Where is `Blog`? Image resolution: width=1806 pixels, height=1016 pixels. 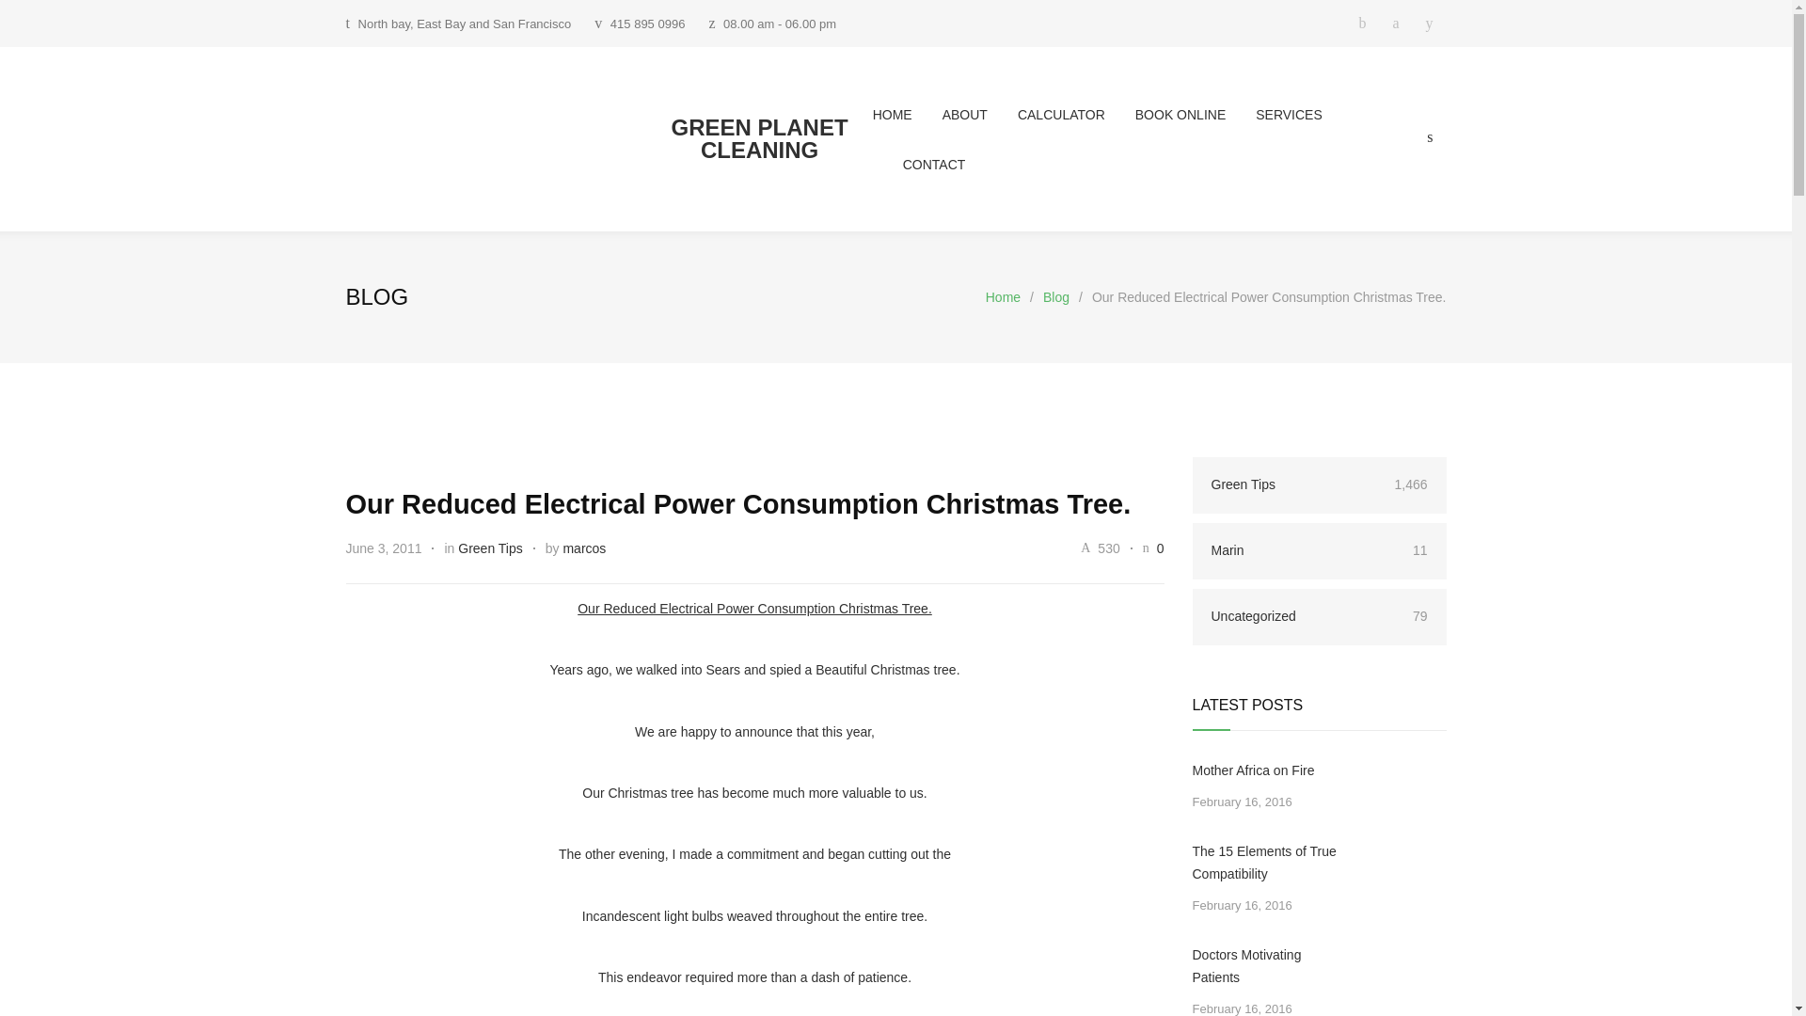
Blog is located at coordinates (1055, 297).